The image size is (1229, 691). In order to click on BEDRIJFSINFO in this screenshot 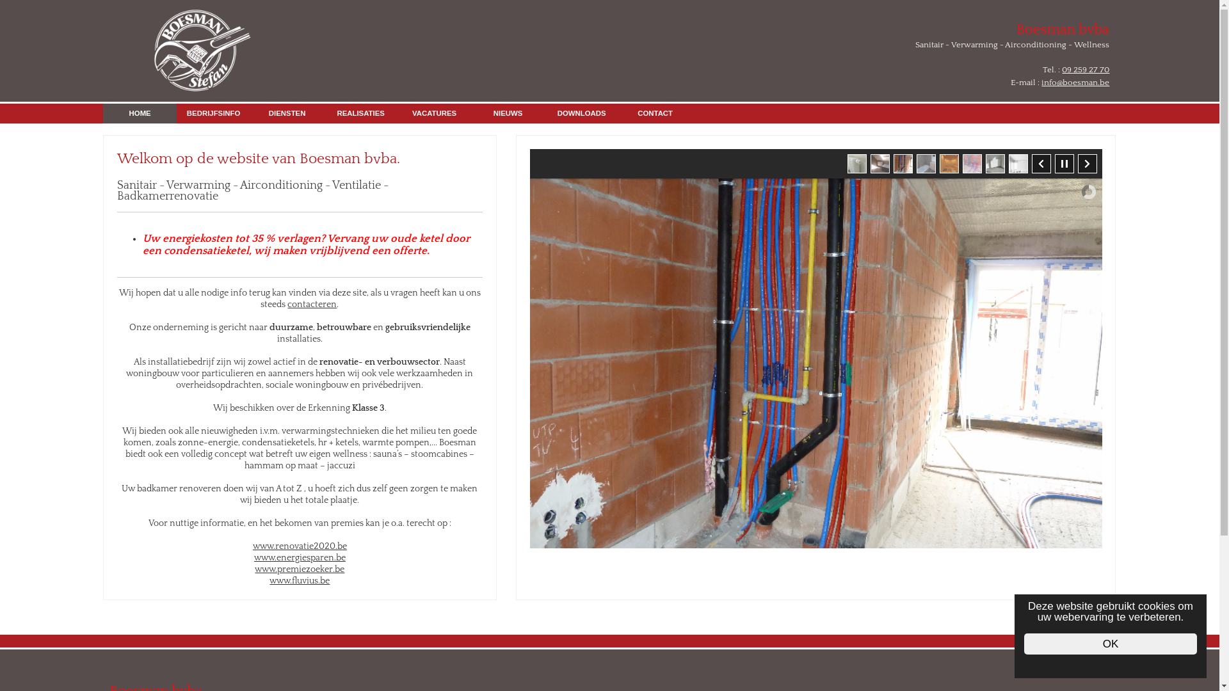, I will do `click(214, 114)`.